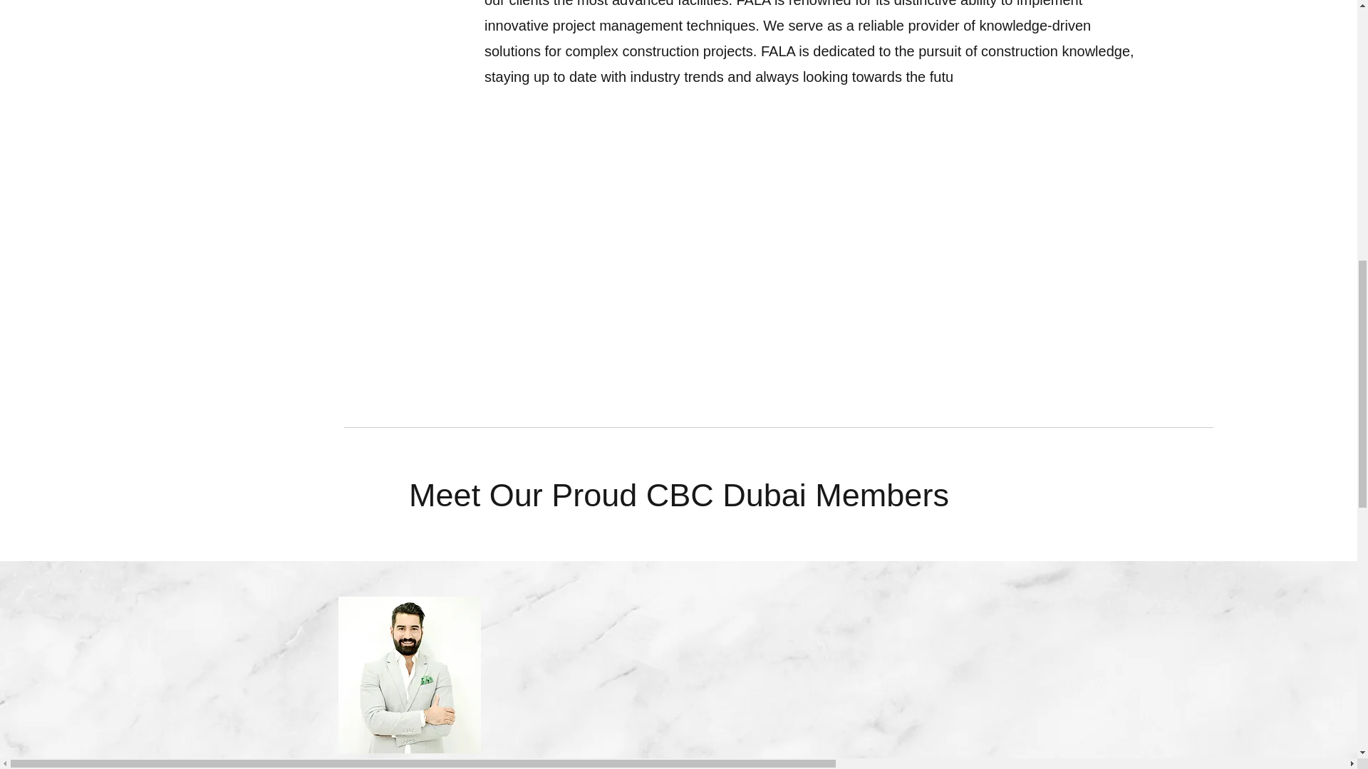  I want to click on Mr. Hani photo.jpg, so click(409, 675).